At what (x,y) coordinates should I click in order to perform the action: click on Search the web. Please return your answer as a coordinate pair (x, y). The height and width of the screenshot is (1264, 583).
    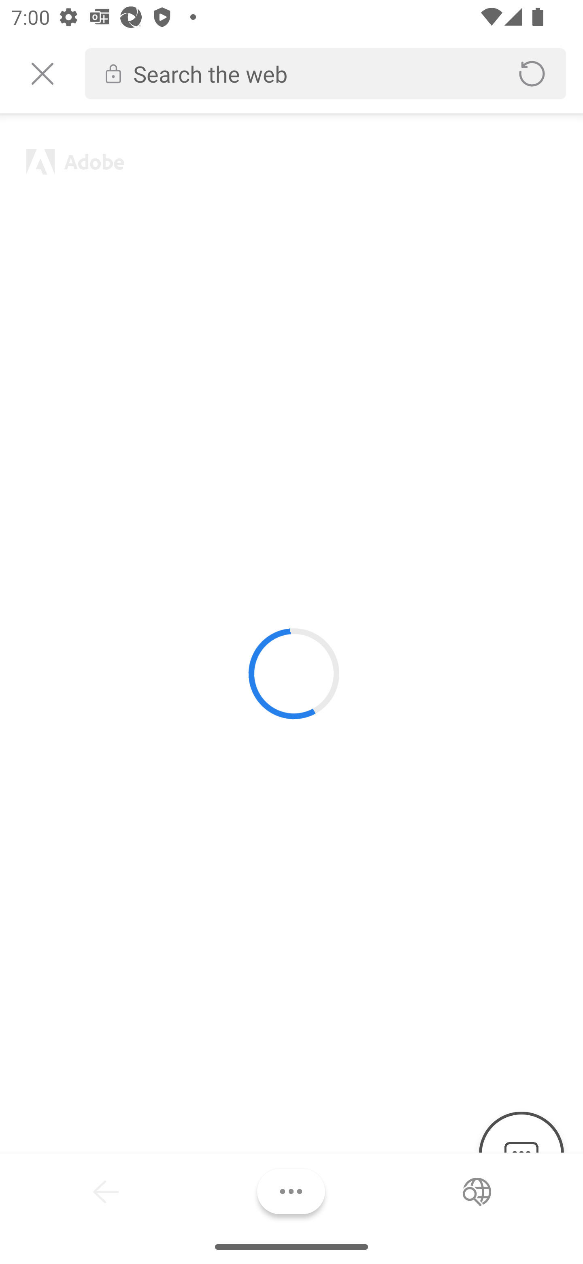
    Looking at the image, I should click on (311, 74).